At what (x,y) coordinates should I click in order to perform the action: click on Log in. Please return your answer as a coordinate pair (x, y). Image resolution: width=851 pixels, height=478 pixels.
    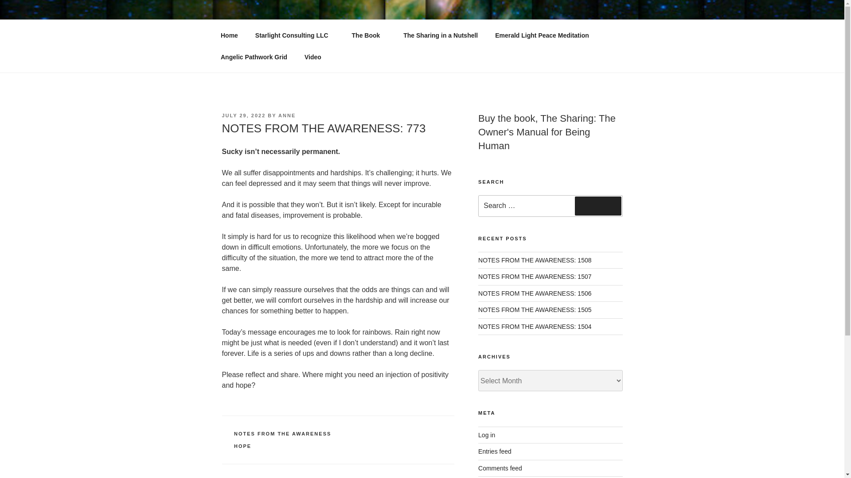
    Looking at the image, I should click on (487, 435).